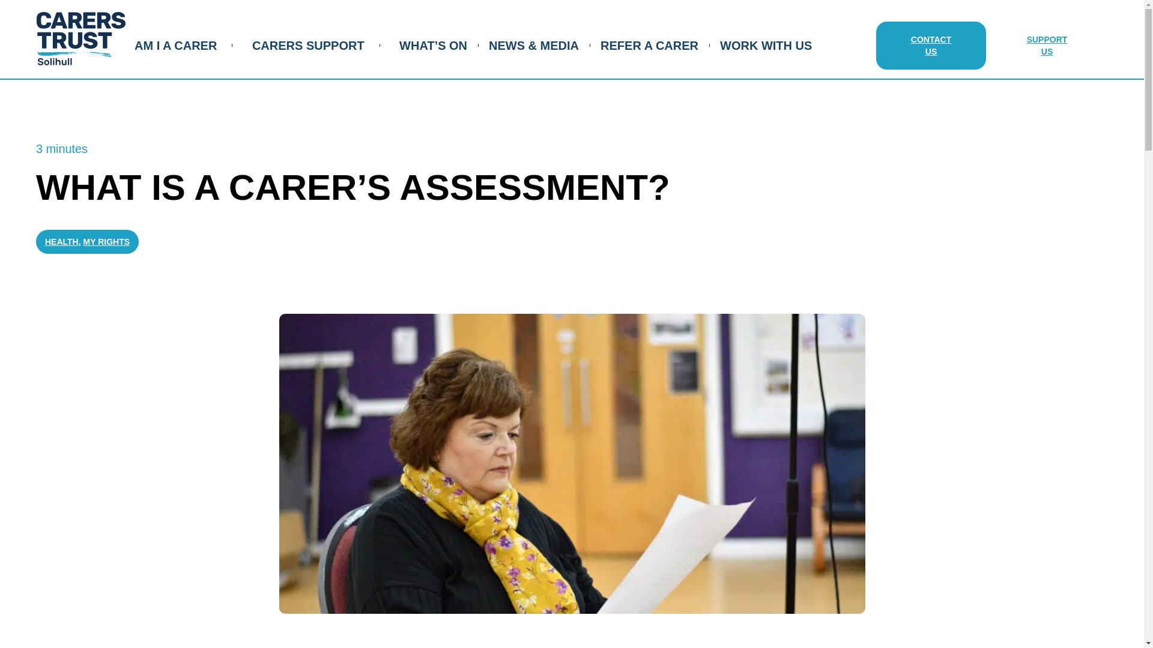 The image size is (1153, 648). Describe the element at coordinates (931, 45) in the screenshot. I see `CONTACT US` at that location.